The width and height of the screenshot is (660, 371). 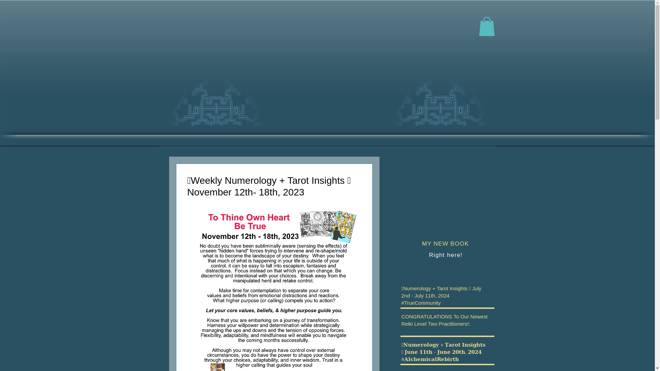 I want to click on Right here!, so click(x=445, y=255).